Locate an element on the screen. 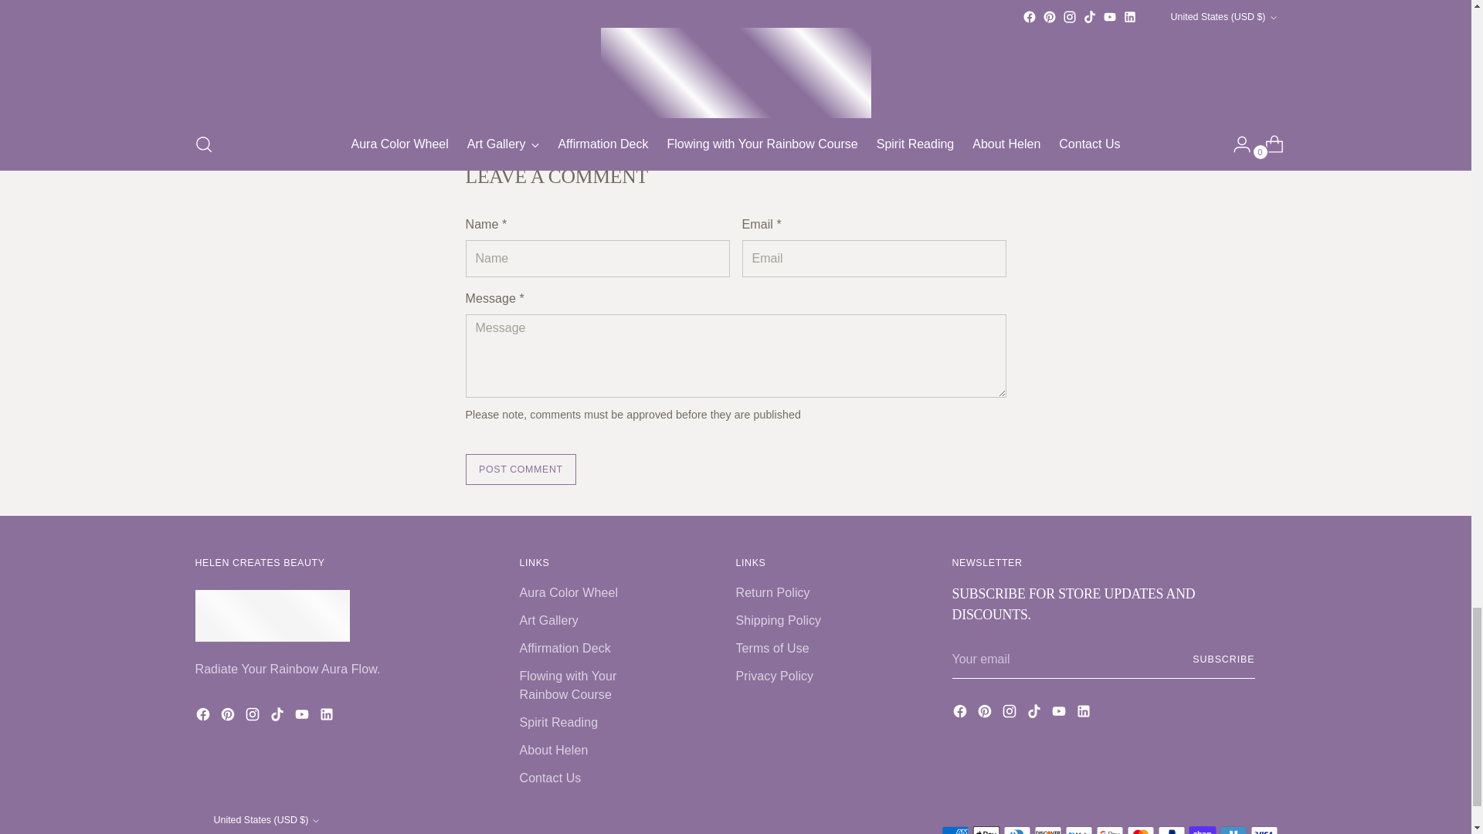 This screenshot has height=834, width=1483. Helen Creates Beauty on Instagram is located at coordinates (1010, 714).